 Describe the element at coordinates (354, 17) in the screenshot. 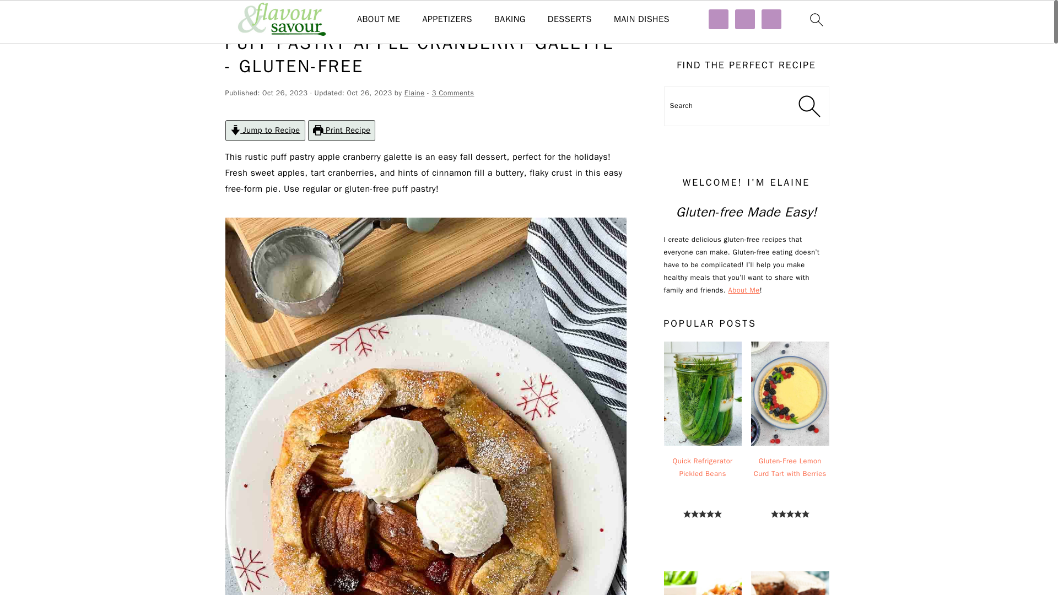

I see `Pies and Tarts` at that location.